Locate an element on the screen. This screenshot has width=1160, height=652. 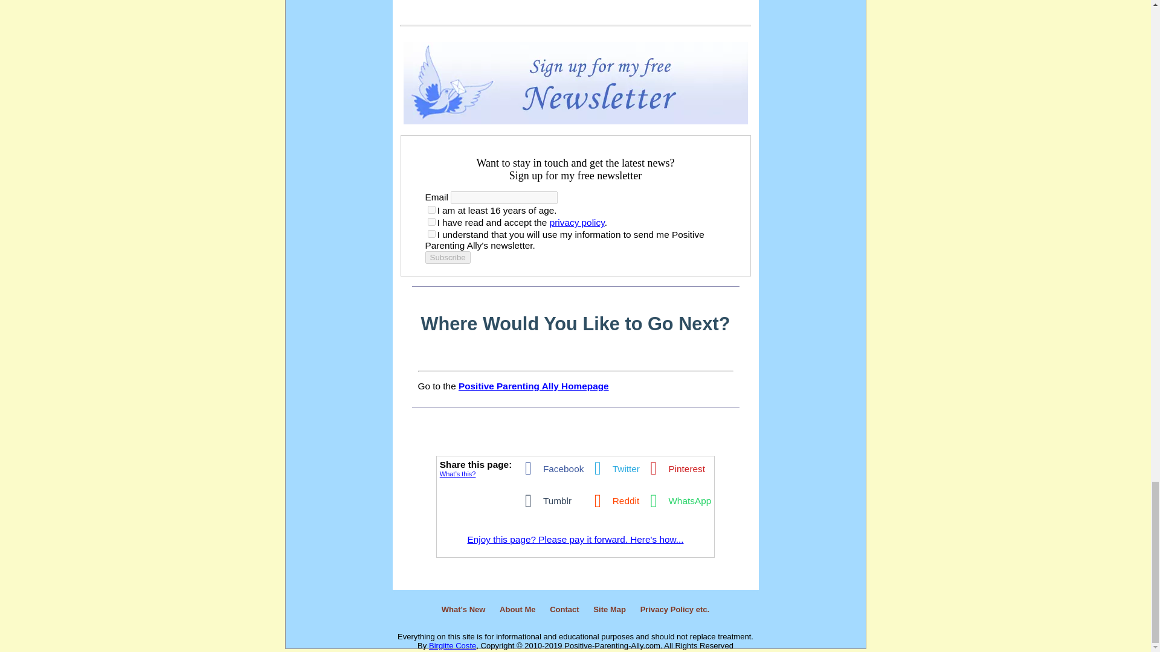
Enjoy this page? Please pay it forward. Here's how... is located at coordinates (575, 539).